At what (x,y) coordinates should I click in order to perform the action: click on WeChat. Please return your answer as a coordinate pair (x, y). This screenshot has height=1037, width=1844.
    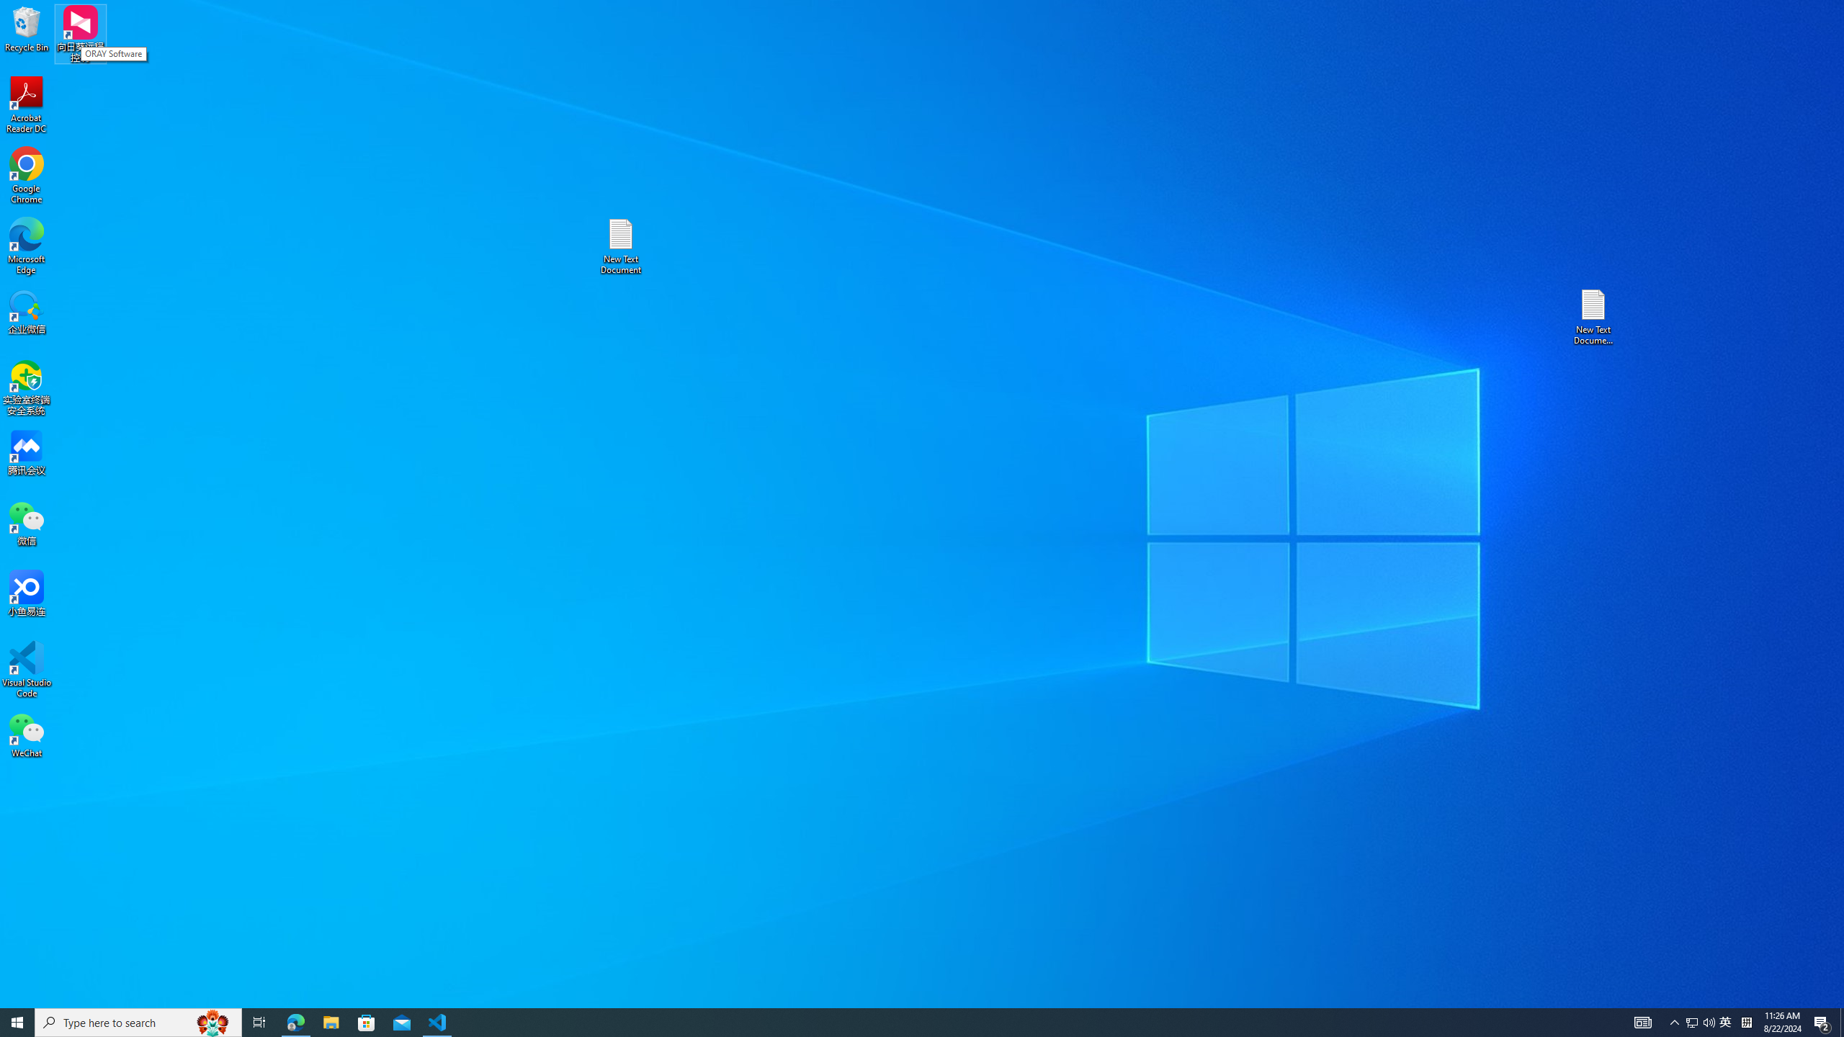
    Looking at the image, I should click on (1691, 1023).